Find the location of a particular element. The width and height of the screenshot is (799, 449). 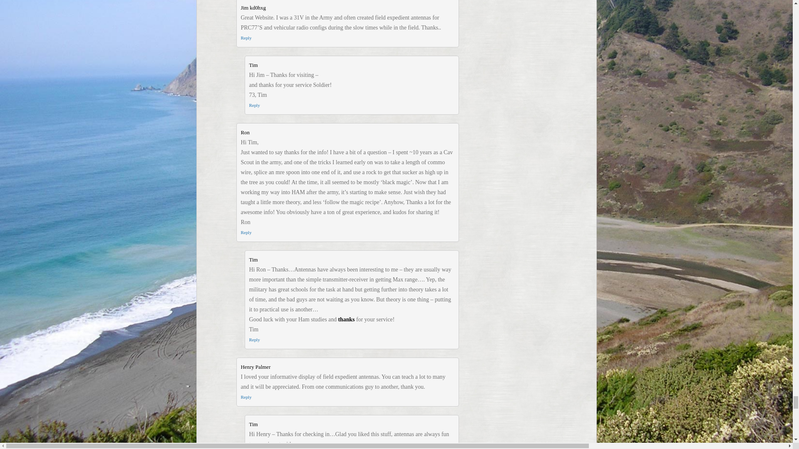

Reply is located at coordinates (246, 397).